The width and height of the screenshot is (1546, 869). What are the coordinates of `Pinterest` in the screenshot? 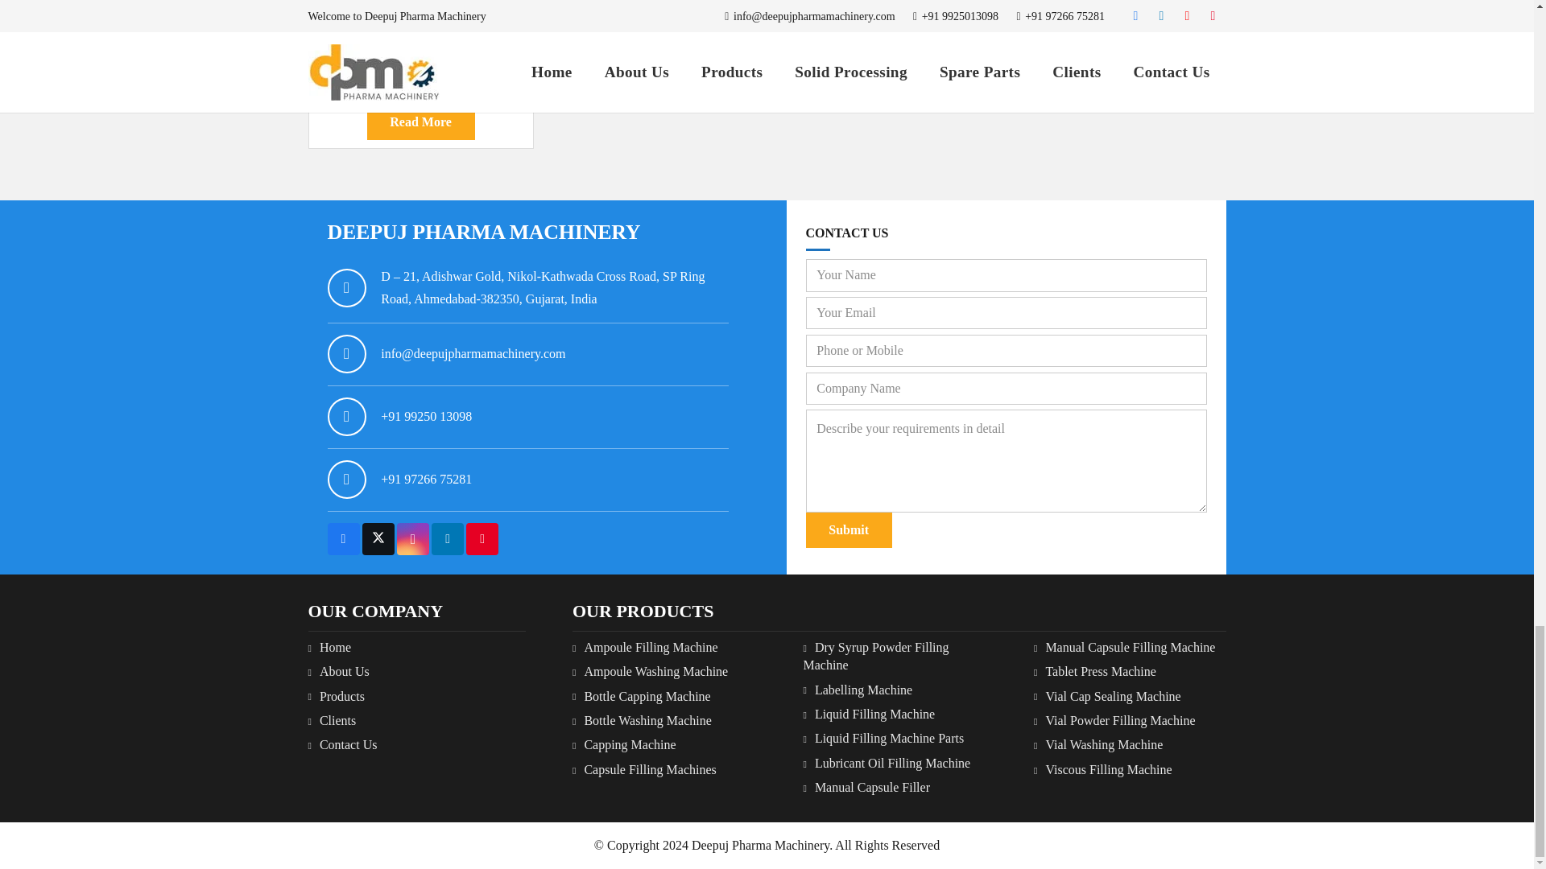 It's located at (482, 539).